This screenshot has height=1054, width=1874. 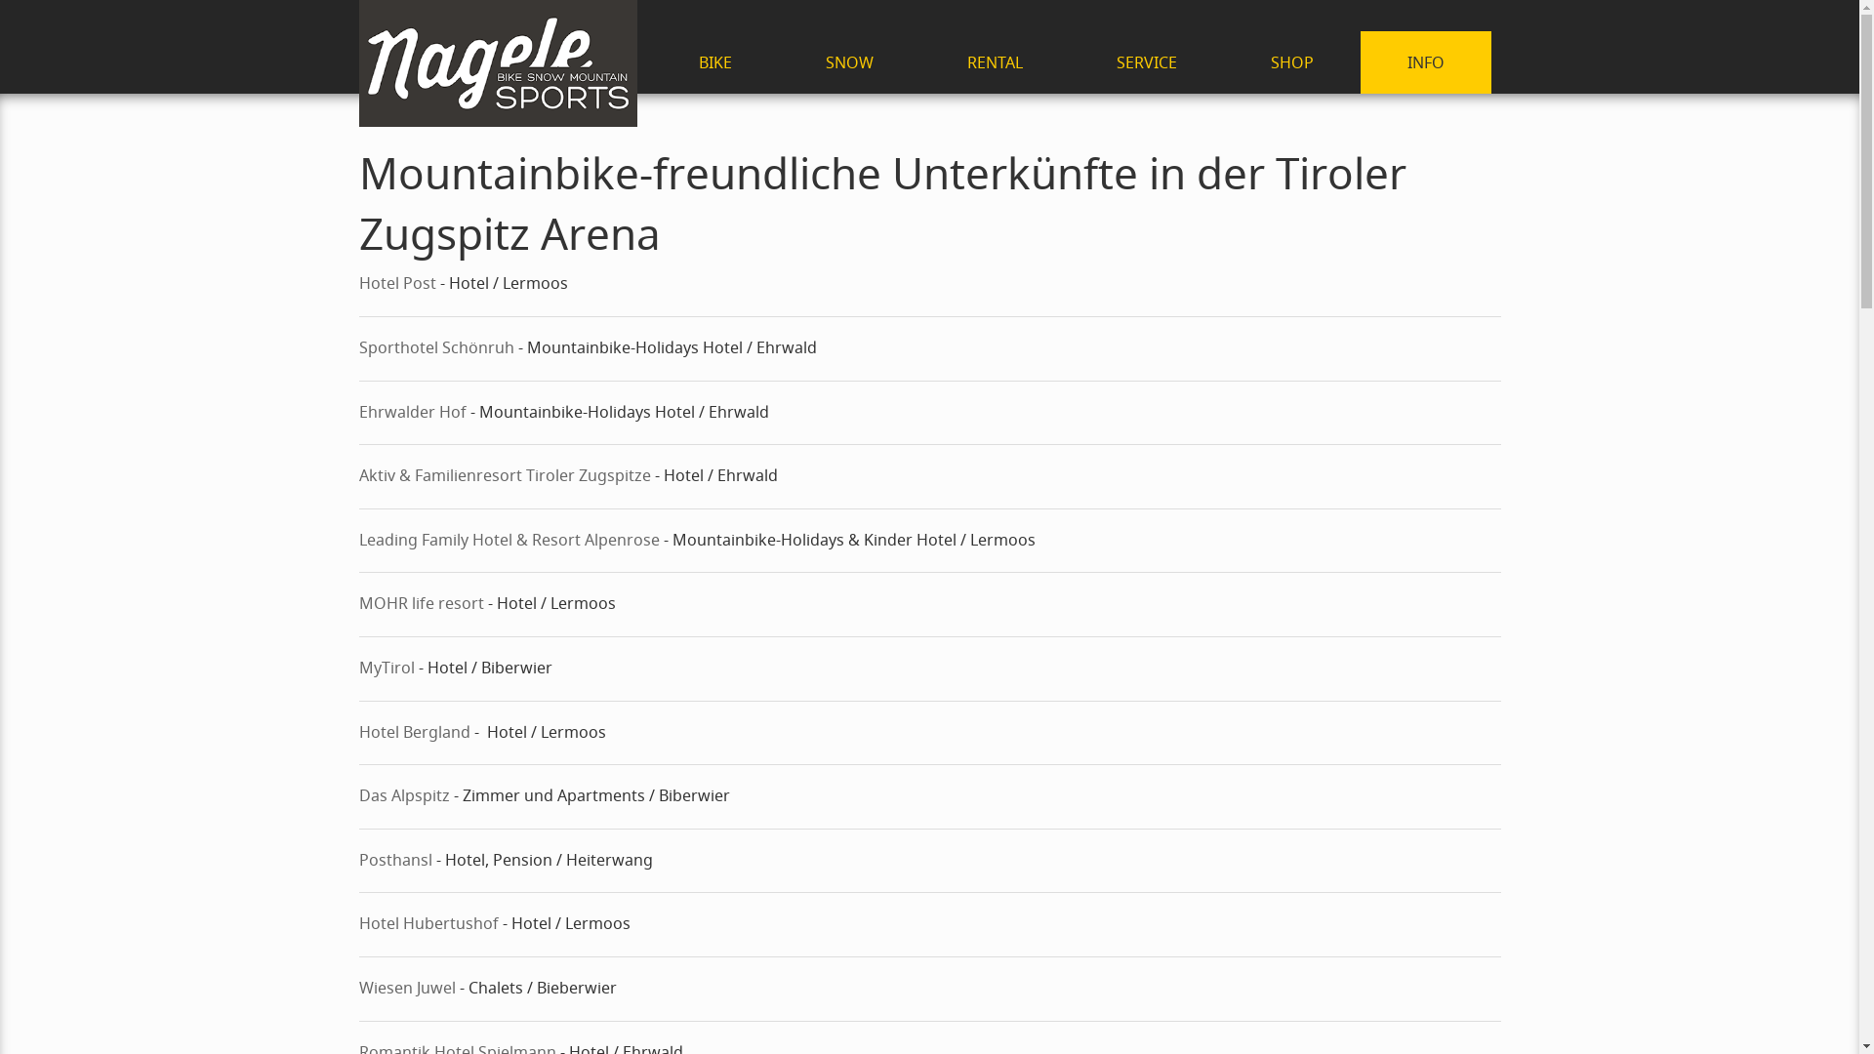 I want to click on Hotel Bergland, so click(x=415, y=732).